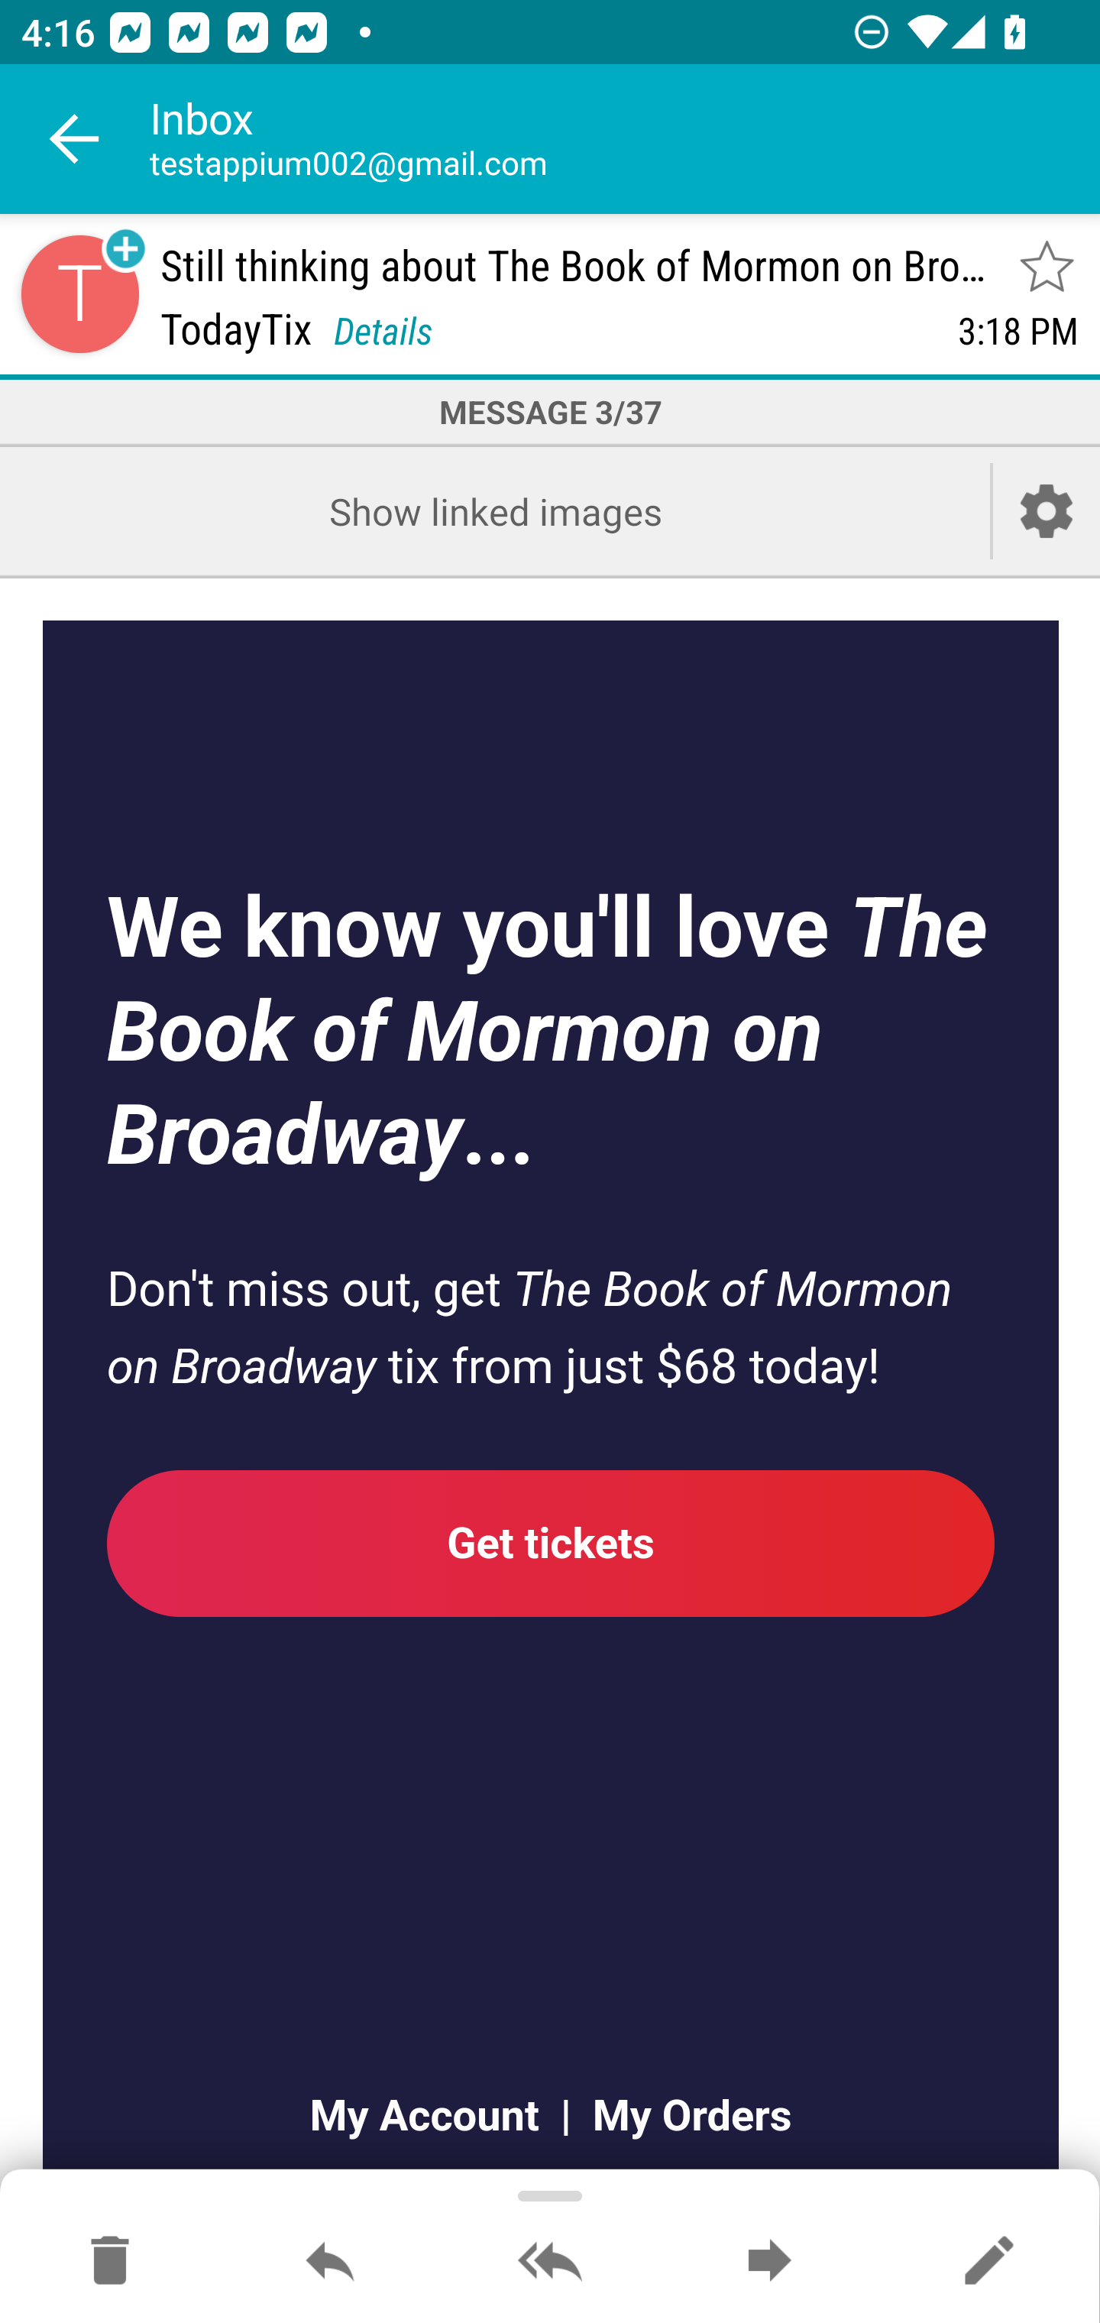 This screenshot has width=1100, height=2323. Describe the element at coordinates (625, 139) in the screenshot. I see `Inbox testappium002@gmail.com` at that location.